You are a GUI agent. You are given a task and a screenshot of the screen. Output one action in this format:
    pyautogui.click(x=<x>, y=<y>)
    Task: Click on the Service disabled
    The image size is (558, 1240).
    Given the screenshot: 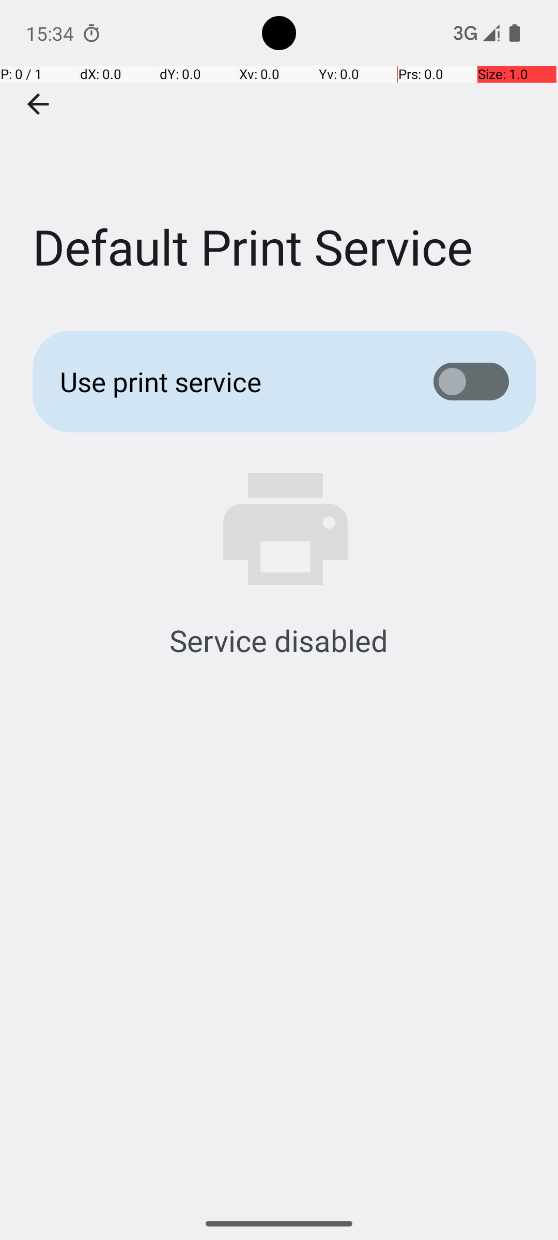 What is the action you would take?
    pyautogui.click(x=279, y=640)
    